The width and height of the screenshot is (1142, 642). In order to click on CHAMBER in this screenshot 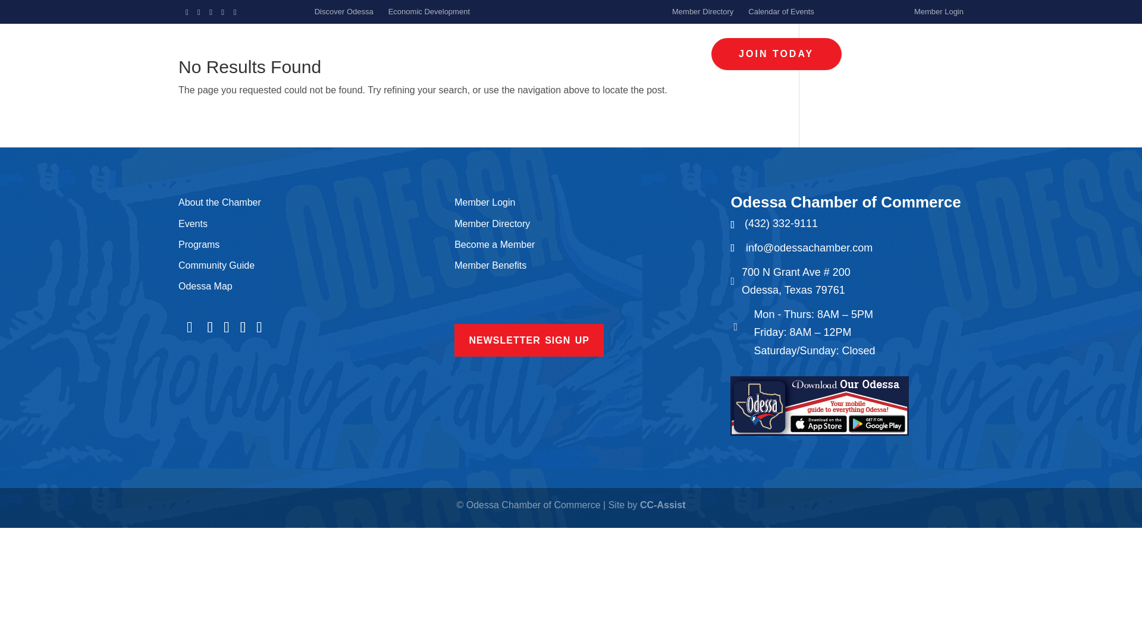, I will do `click(376, 54)`.